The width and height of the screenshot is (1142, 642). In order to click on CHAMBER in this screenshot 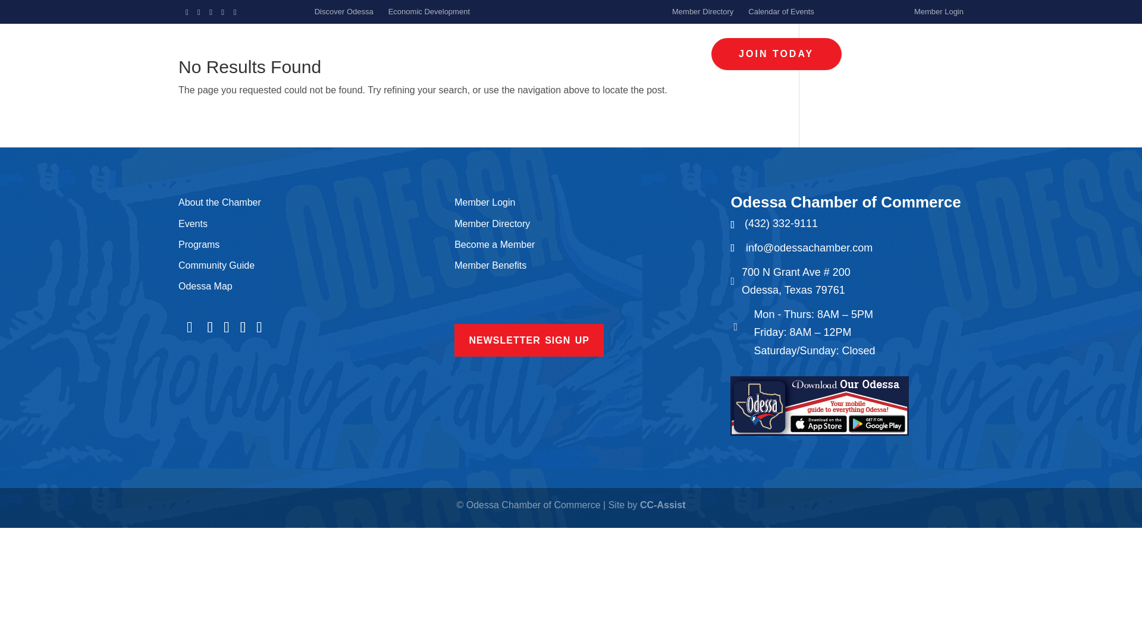, I will do `click(376, 54)`.